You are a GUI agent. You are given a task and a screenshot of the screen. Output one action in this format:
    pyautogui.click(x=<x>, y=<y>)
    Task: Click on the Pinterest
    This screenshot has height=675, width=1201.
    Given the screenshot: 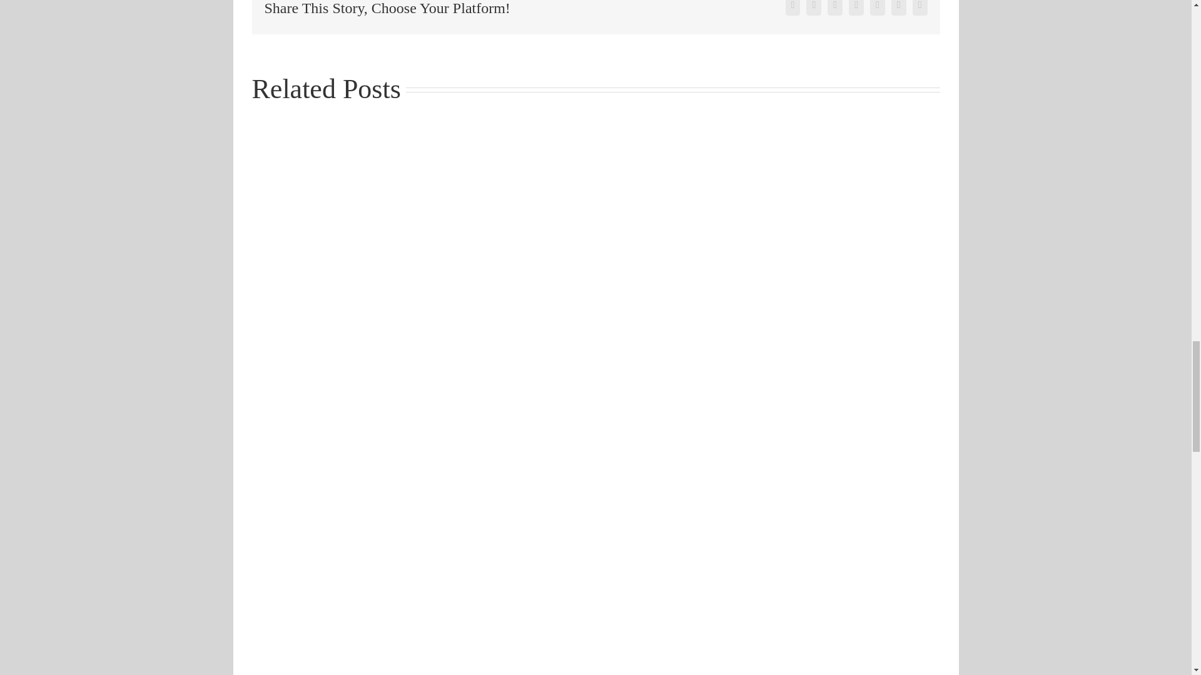 What is the action you would take?
    pyautogui.click(x=898, y=7)
    